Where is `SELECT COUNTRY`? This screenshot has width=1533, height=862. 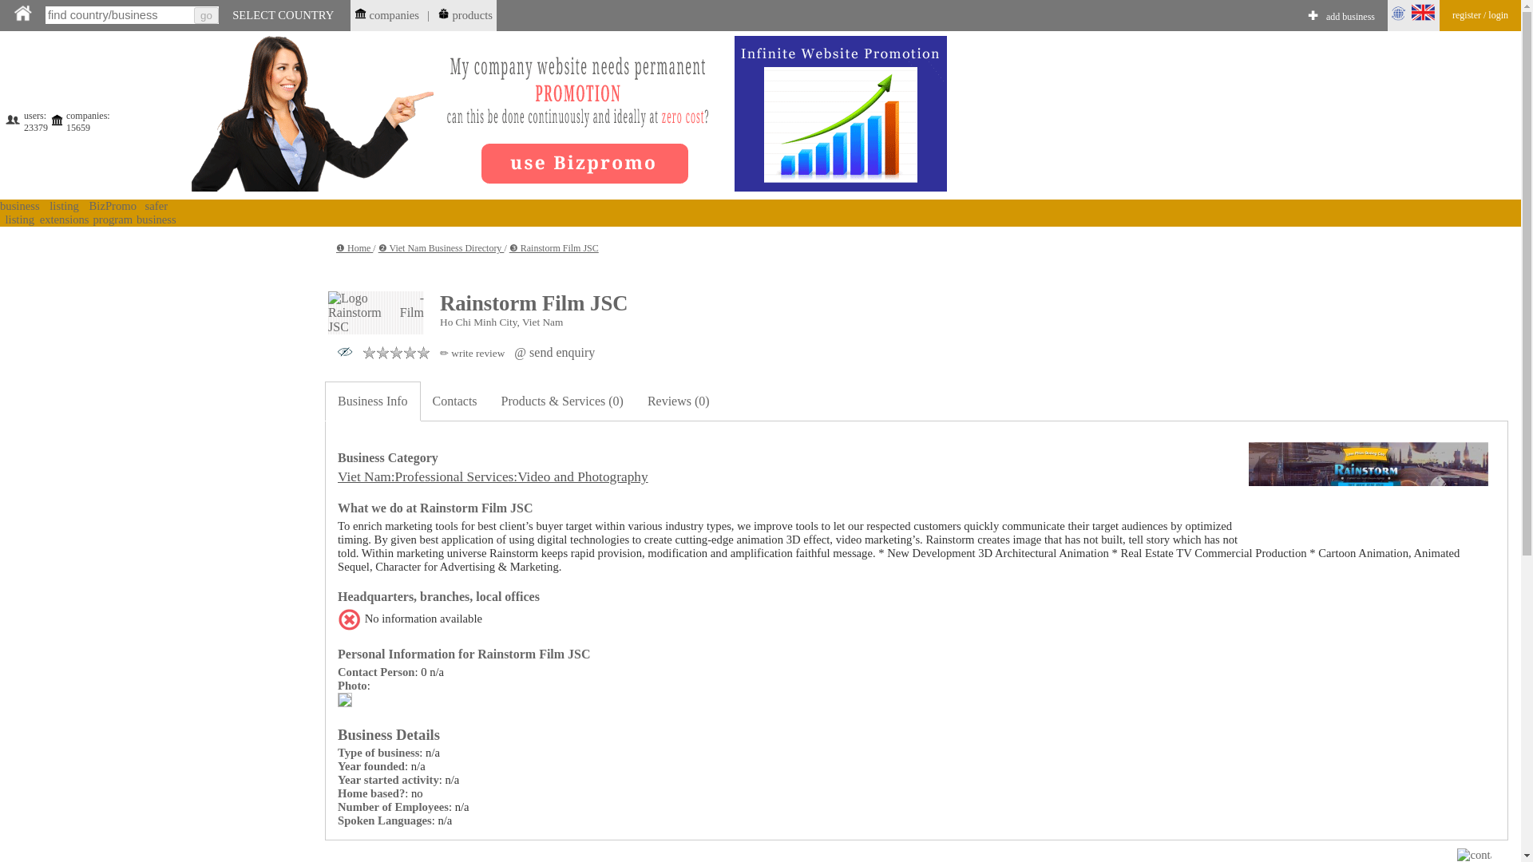
SELECT COUNTRY is located at coordinates (283, 14).